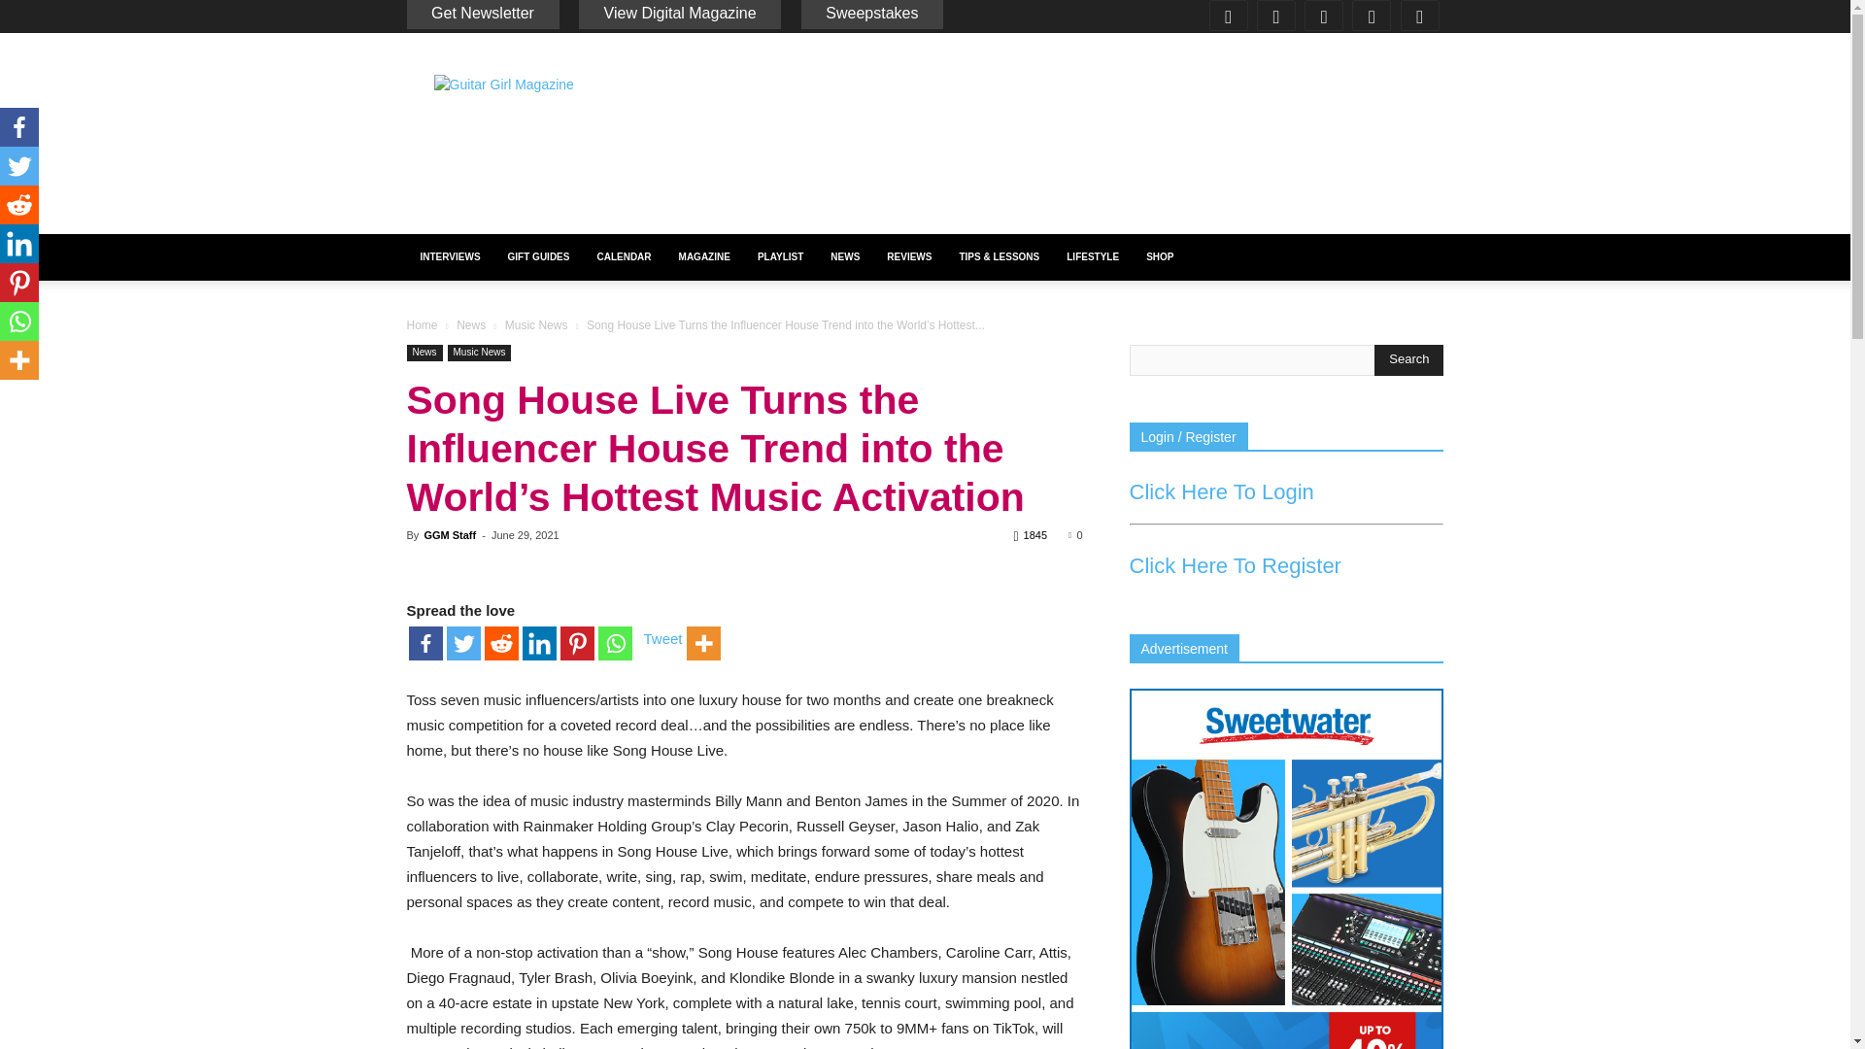  What do you see at coordinates (1231, 16) in the screenshot?
I see `Facebook` at bounding box center [1231, 16].